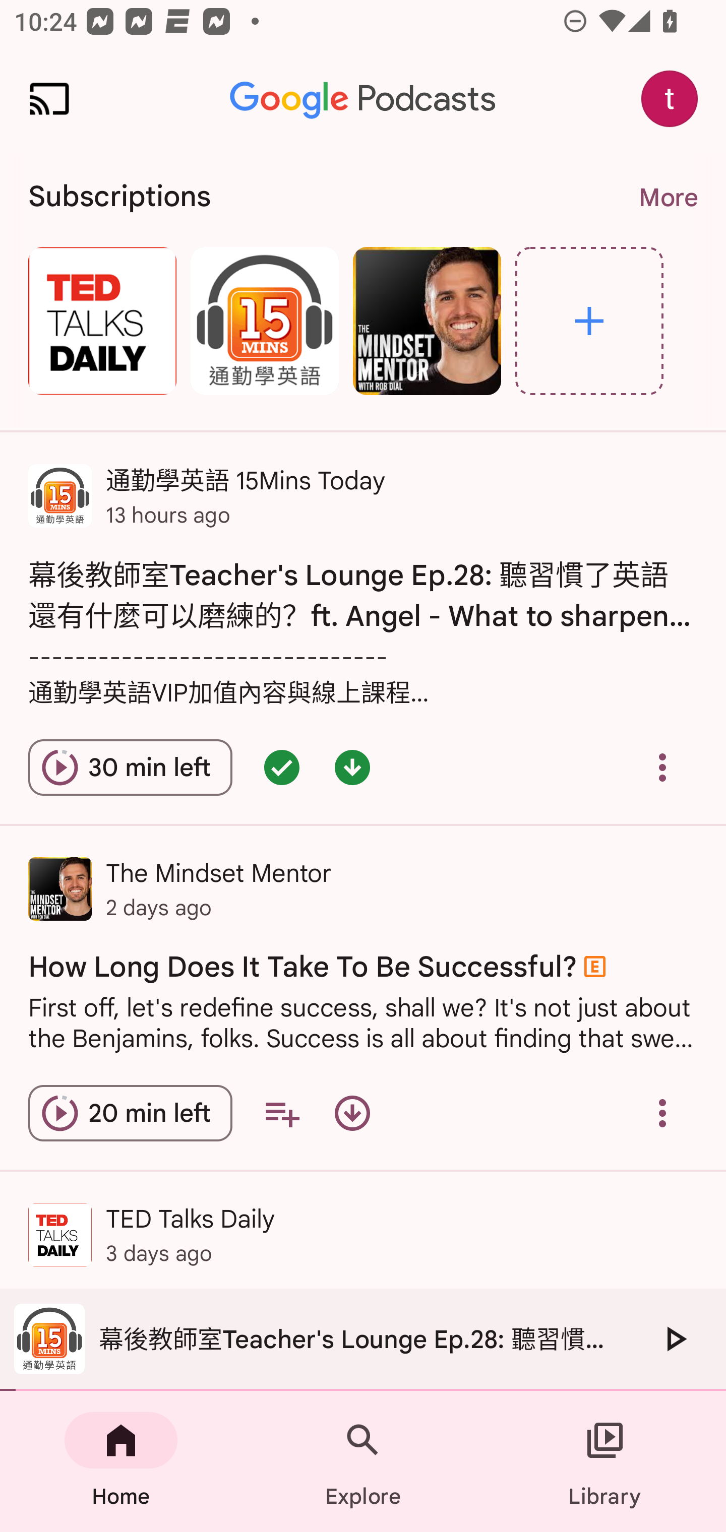  What do you see at coordinates (427, 321) in the screenshot?
I see `The Mindset Mentor` at bounding box center [427, 321].